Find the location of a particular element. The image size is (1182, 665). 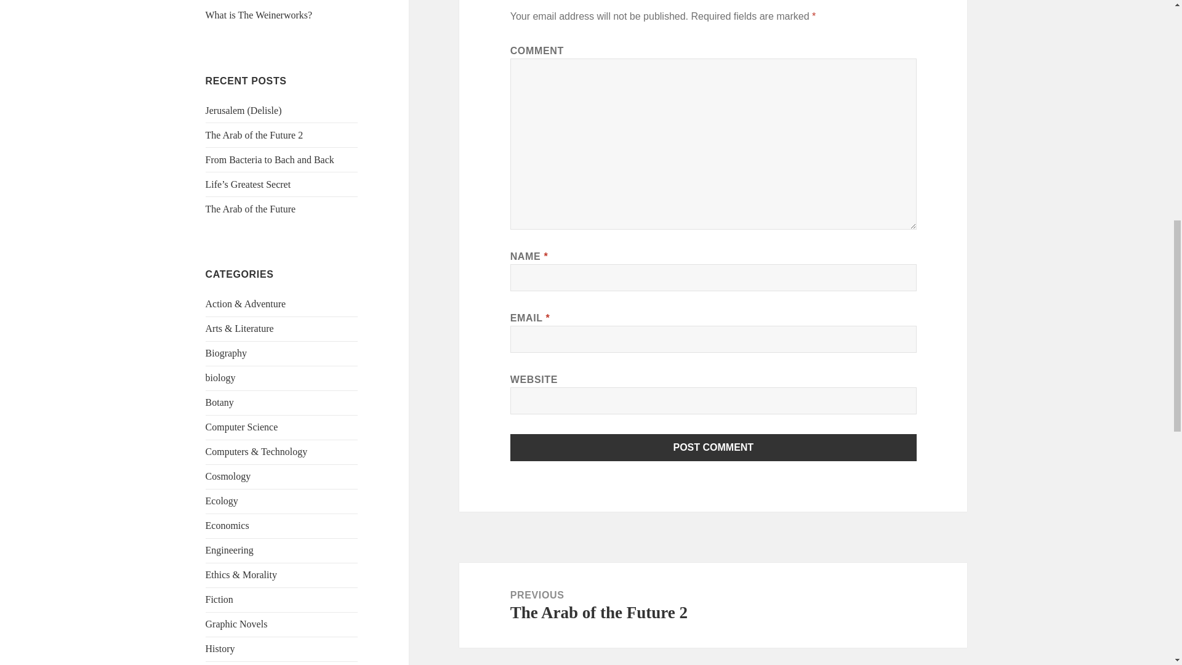

From Bacteria to Bach and Back is located at coordinates (270, 159).